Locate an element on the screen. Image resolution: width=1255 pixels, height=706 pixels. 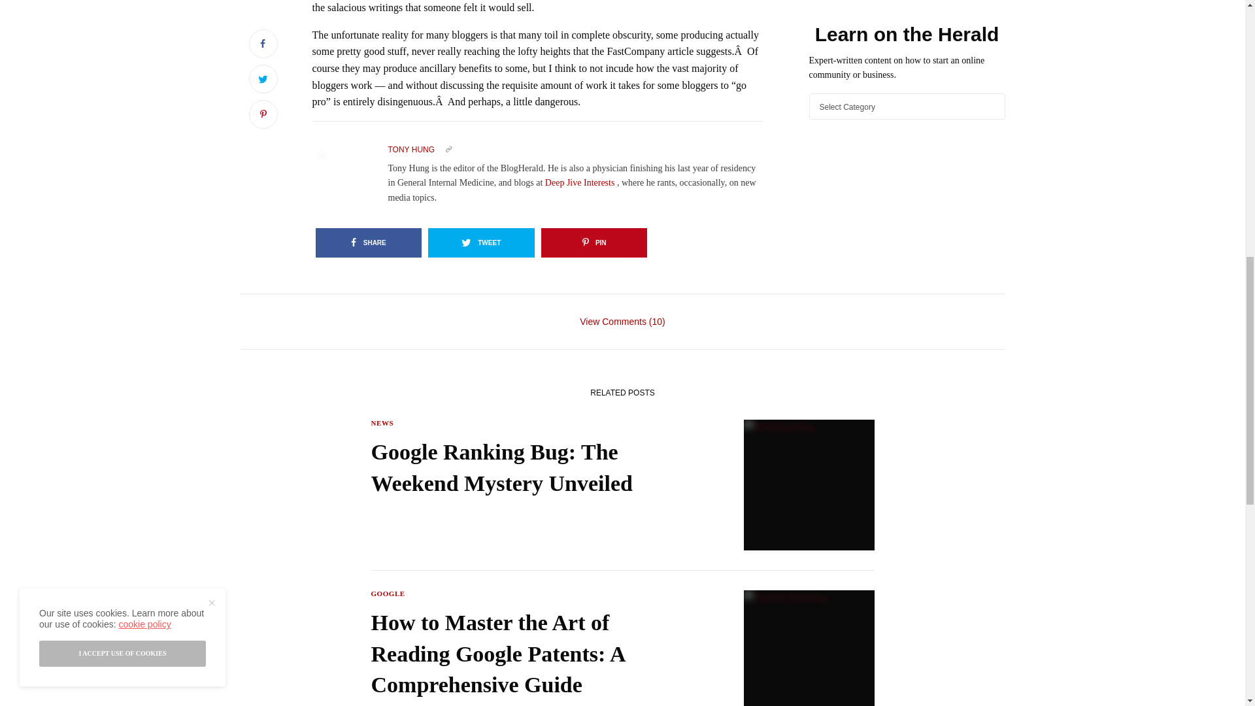
Google Ranking Bug: The Weekend Mystery Unveiled is located at coordinates (532, 467).